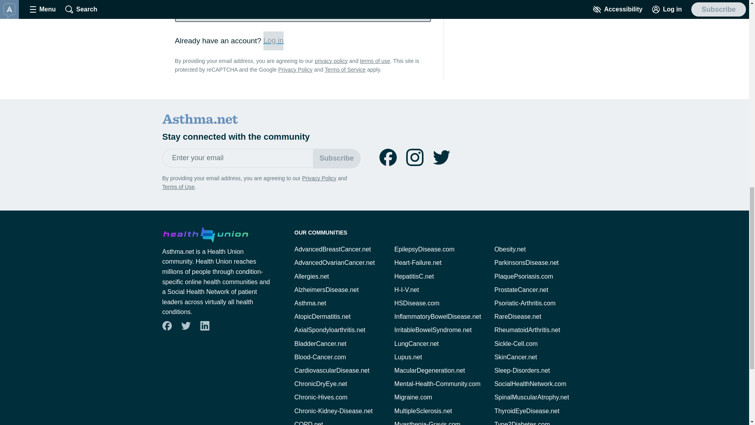 This screenshot has width=755, height=425. What do you see at coordinates (186, 326) in the screenshot?
I see `Follow us on twitter` at bounding box center [186, 326].